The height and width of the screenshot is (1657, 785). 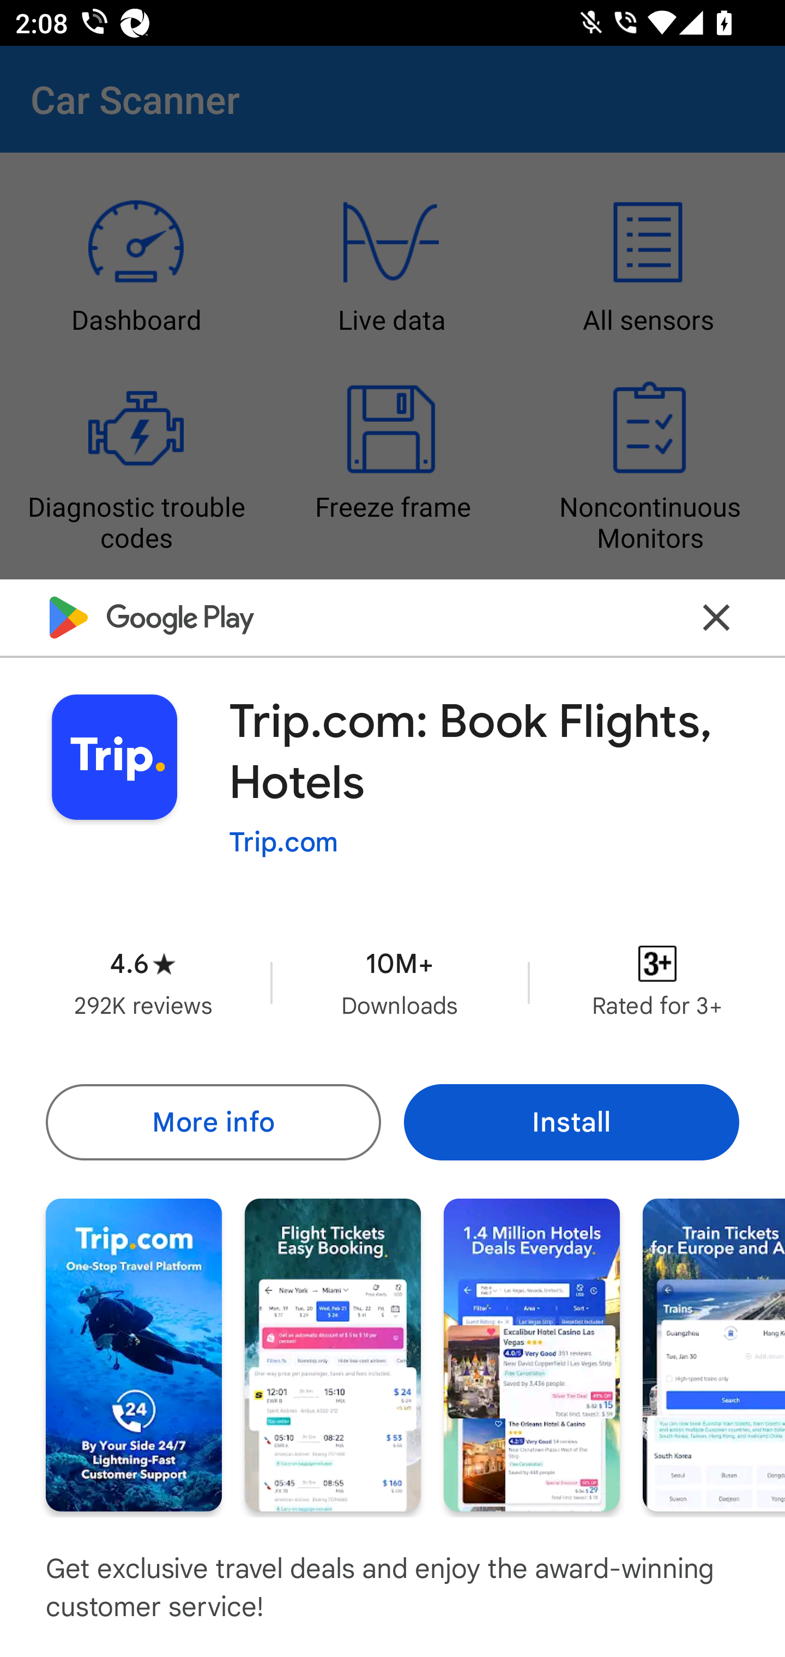 What do you see at coordinates (213, 1122) in the screenshot?
I see `More info` at bounding box center [213, 1122].